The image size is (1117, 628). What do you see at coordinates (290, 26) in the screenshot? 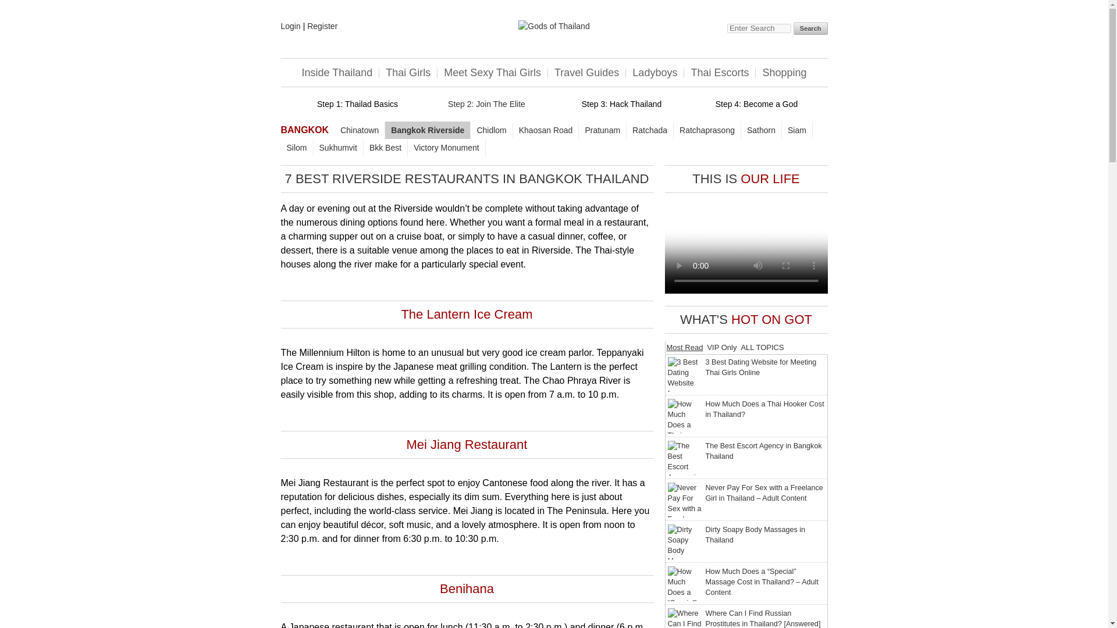
I see `Login` at bounding box center [290, 26].